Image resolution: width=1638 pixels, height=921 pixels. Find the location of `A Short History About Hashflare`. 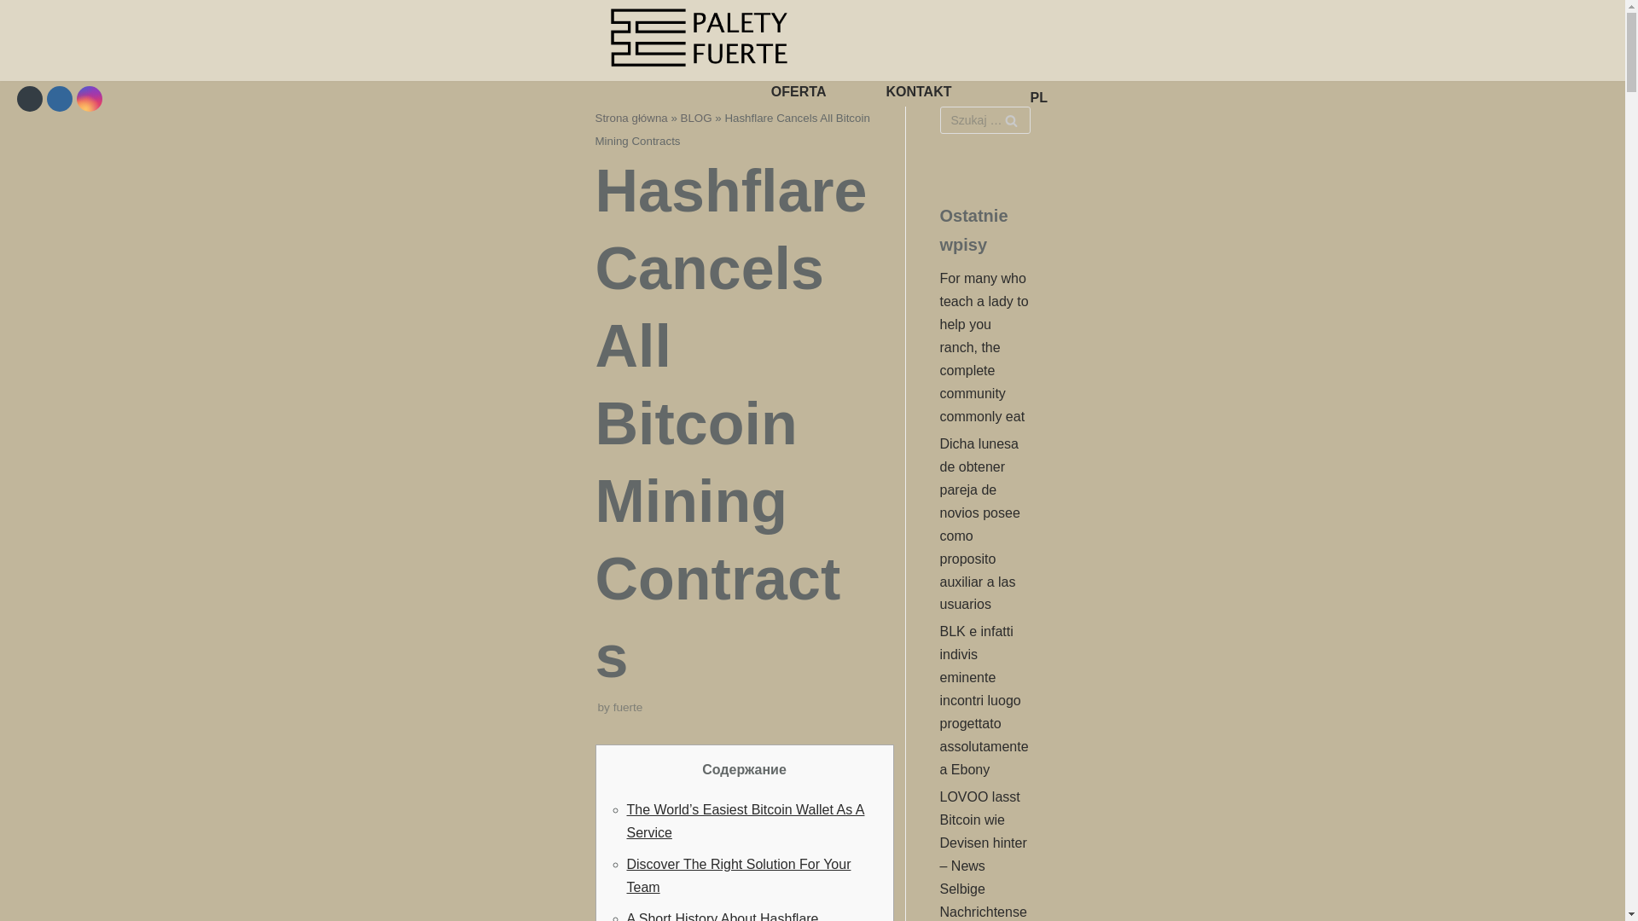

A Short History About Hashflare is located at coordinates (722, 916).